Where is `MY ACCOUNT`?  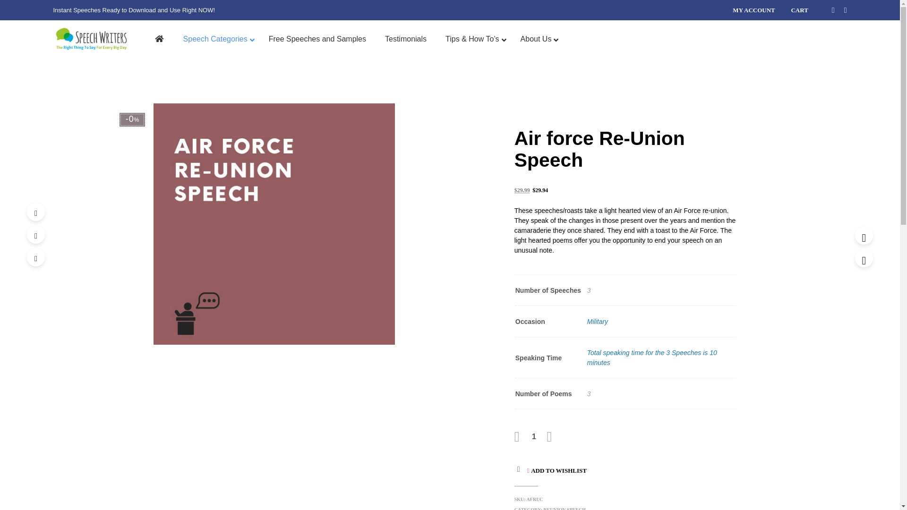 MY ACCOUNT is located at coordinates (754, 10).